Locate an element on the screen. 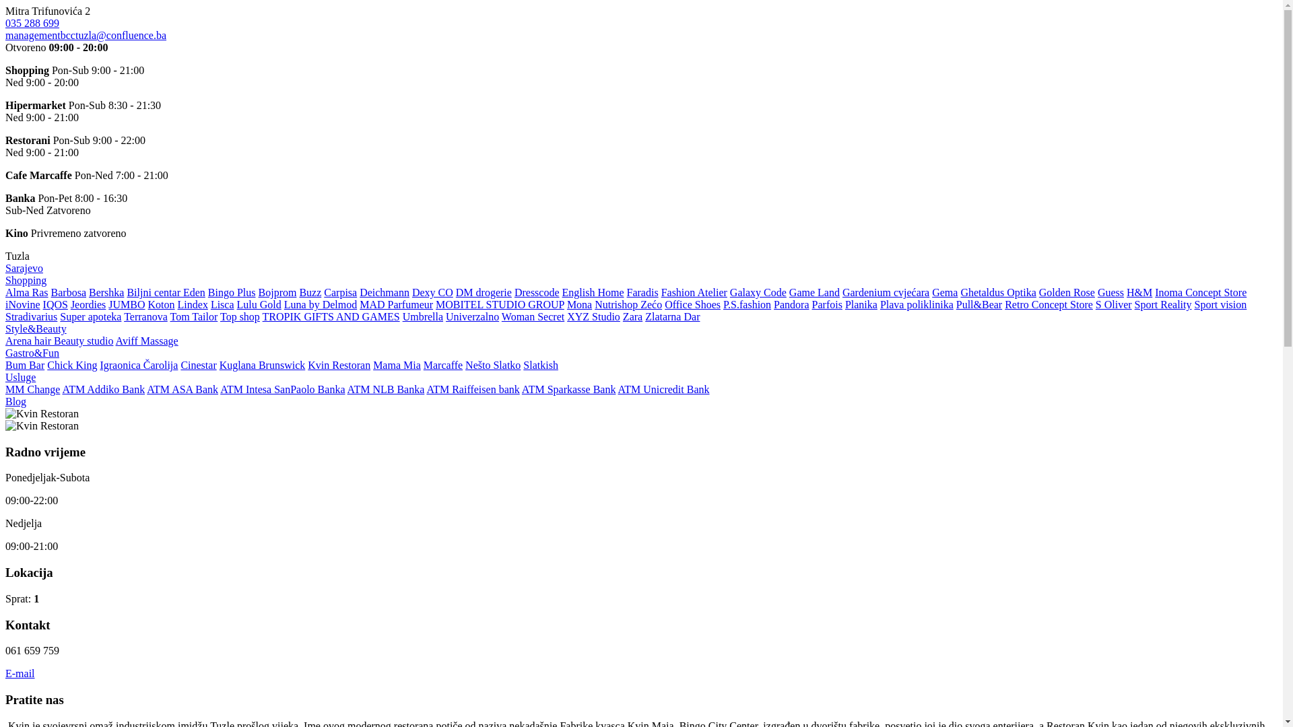 The width and height of the screenshot is (1293, 727). Gema is located at coordinates (945, 292).